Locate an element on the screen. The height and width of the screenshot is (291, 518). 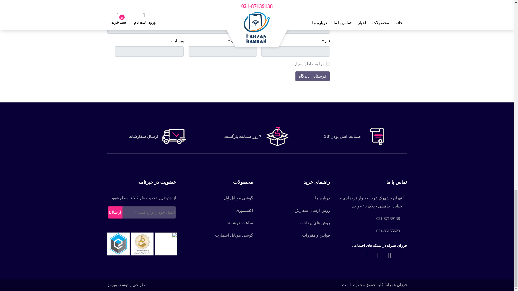
aparat is located at coordinates (379, 255).